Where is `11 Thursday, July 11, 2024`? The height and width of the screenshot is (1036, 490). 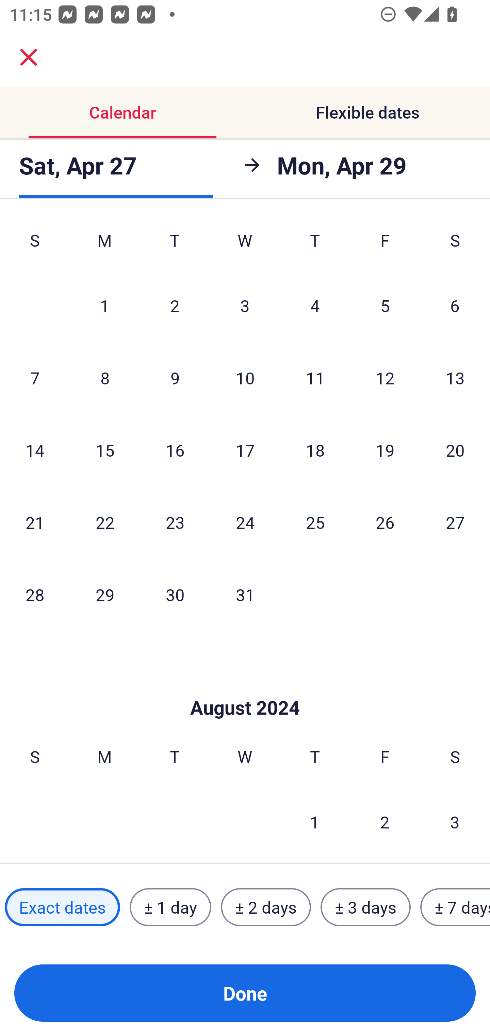 11 Thursday, July 11, 2024 is located at coordinates (315, 378).